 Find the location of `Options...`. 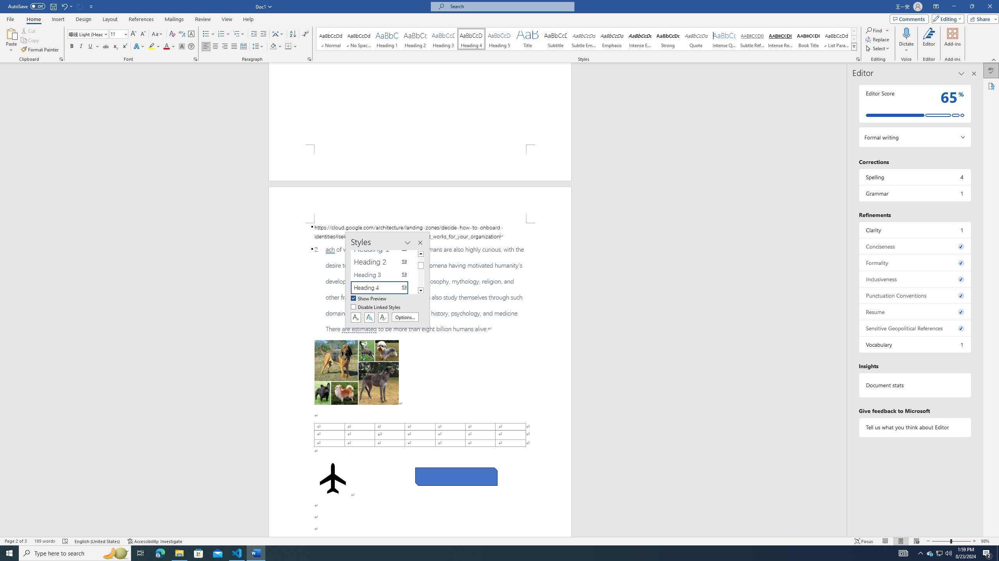

Options... is located at coordinates (405, 317).